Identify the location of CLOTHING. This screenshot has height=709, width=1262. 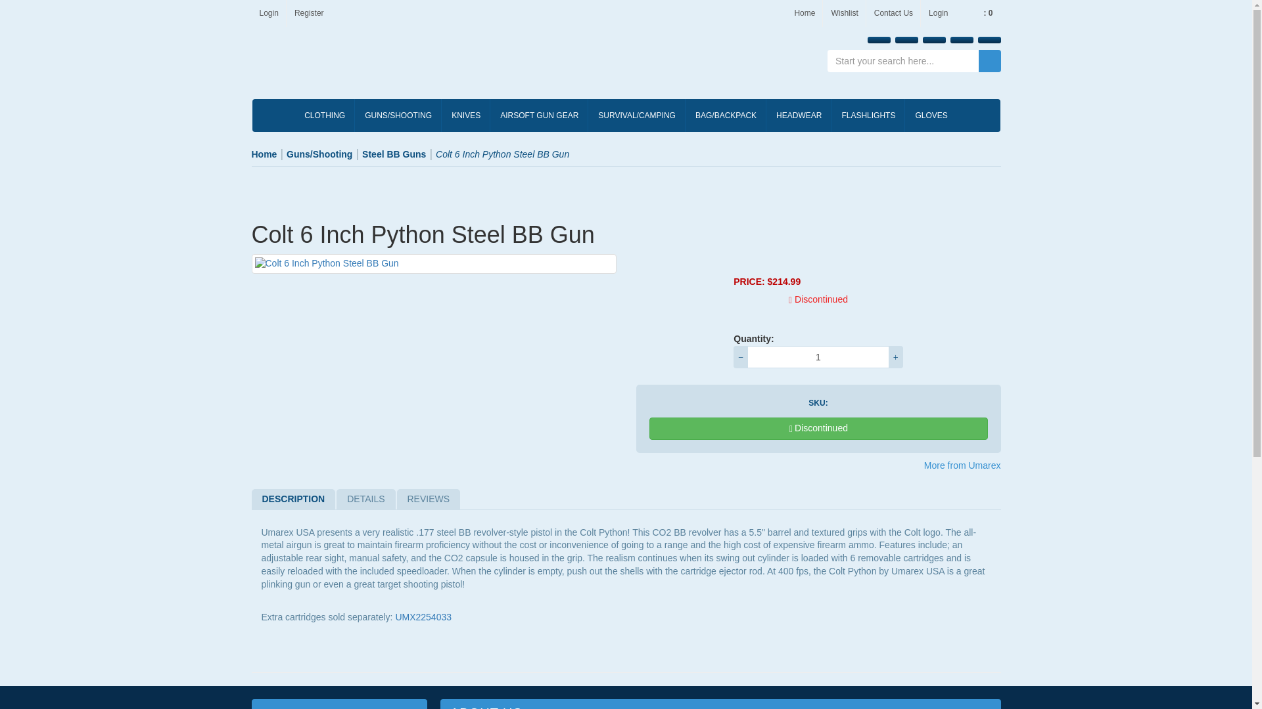
(324, 116).